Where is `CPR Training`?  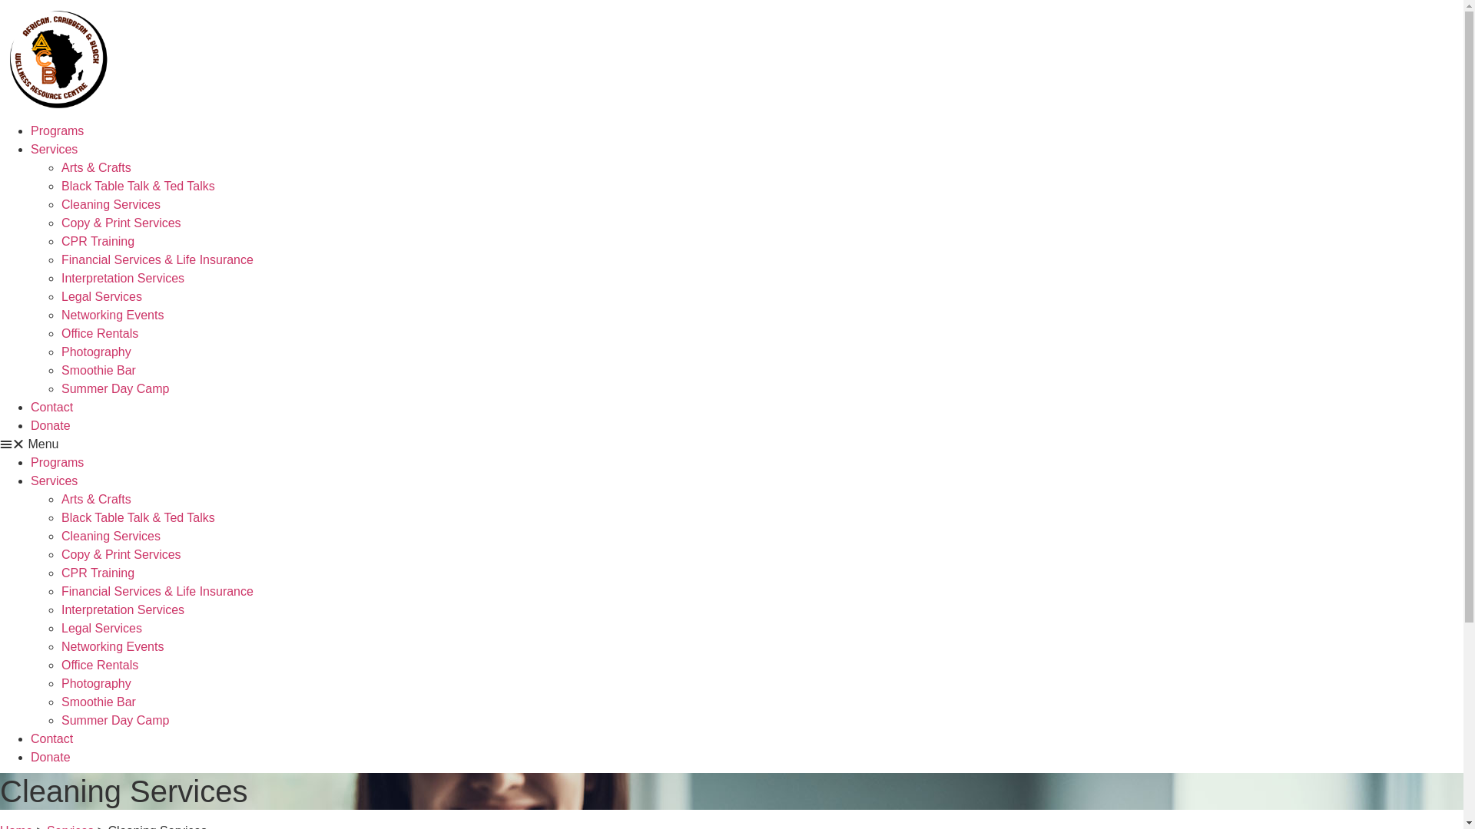 CPR Training is located at coordinates (98, 573).